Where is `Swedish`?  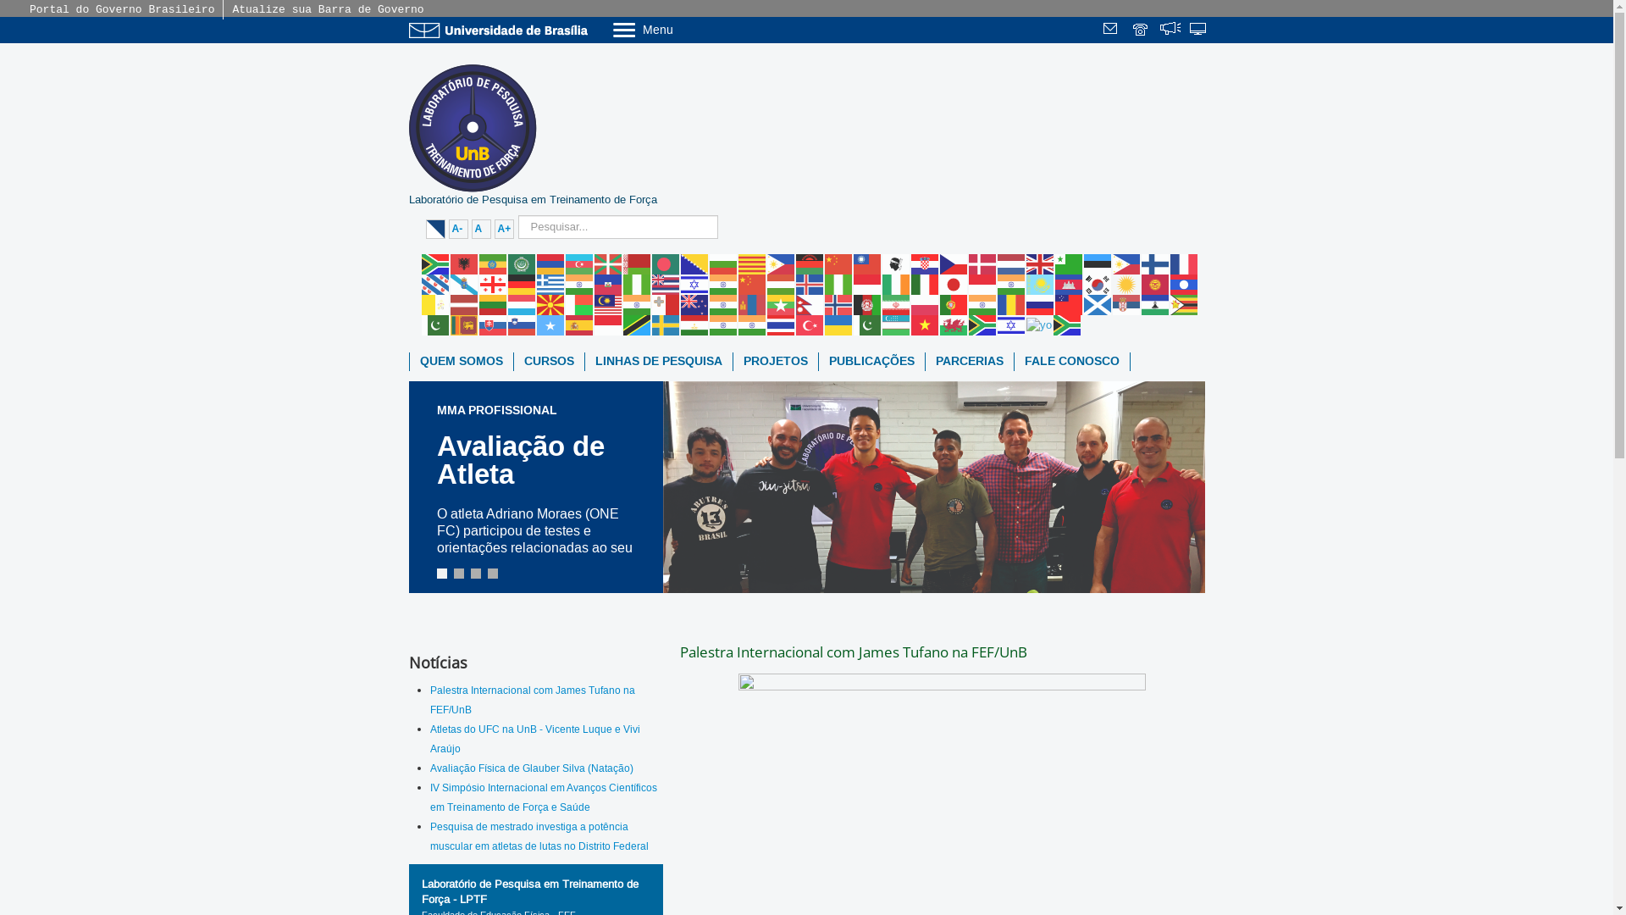 Swedish is located at coordinates (666, 324).